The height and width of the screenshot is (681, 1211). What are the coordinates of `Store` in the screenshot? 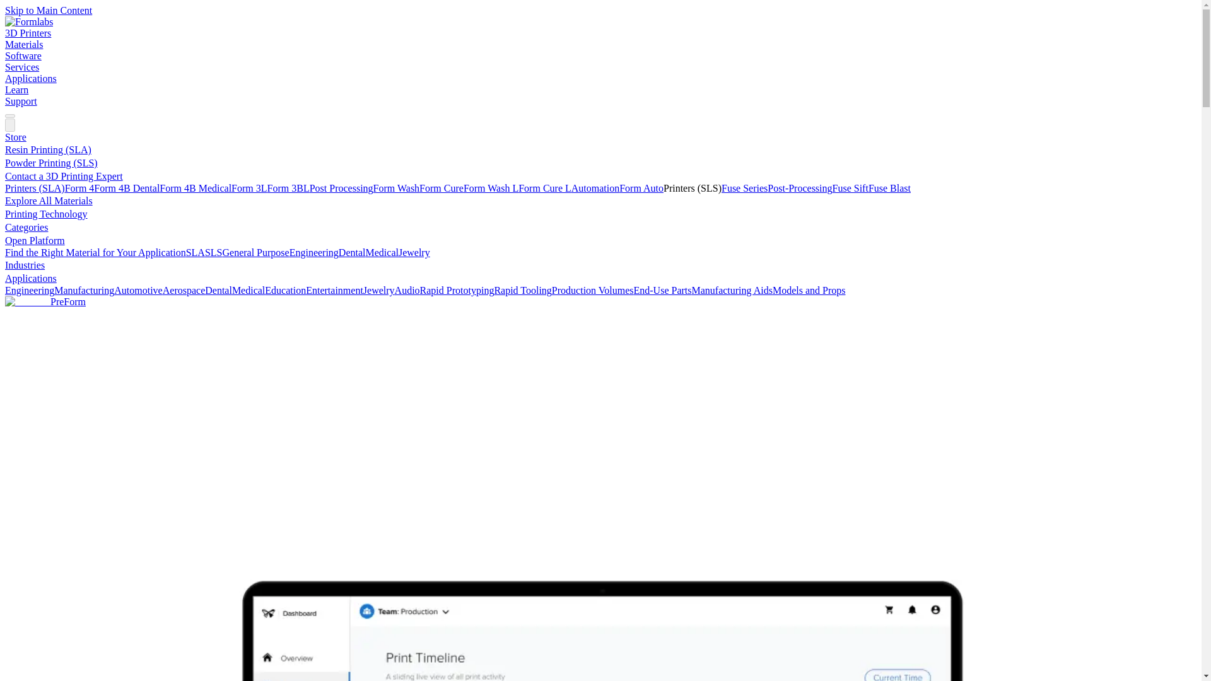 It's located at (15, 137).